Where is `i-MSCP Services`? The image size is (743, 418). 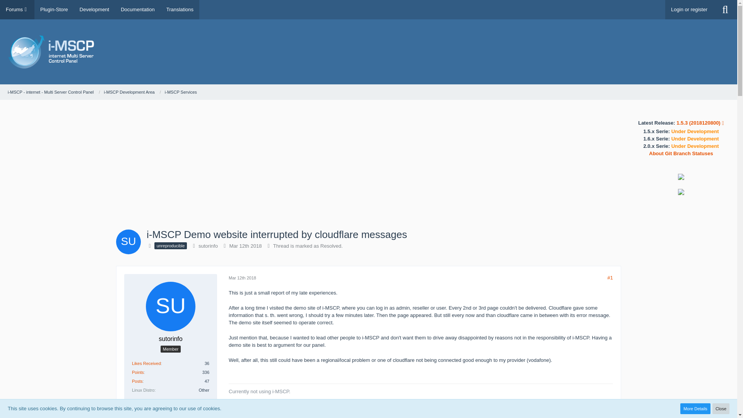
i-MSCP Services is located at coordinates (181, 92).